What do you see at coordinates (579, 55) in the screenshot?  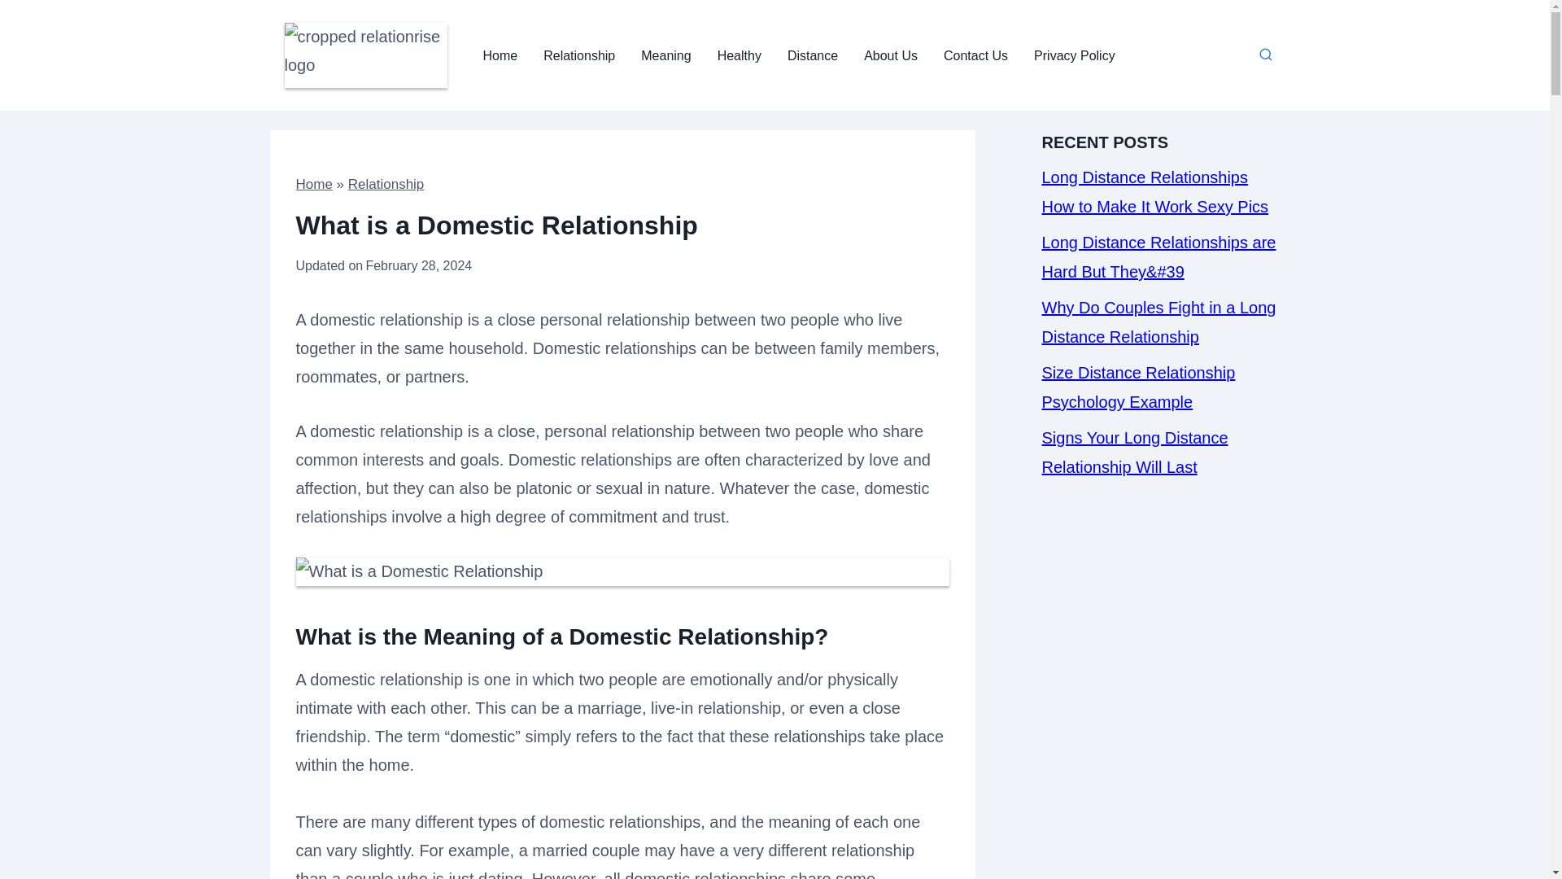 I see `Relationship` at bounding box center [579, 55].